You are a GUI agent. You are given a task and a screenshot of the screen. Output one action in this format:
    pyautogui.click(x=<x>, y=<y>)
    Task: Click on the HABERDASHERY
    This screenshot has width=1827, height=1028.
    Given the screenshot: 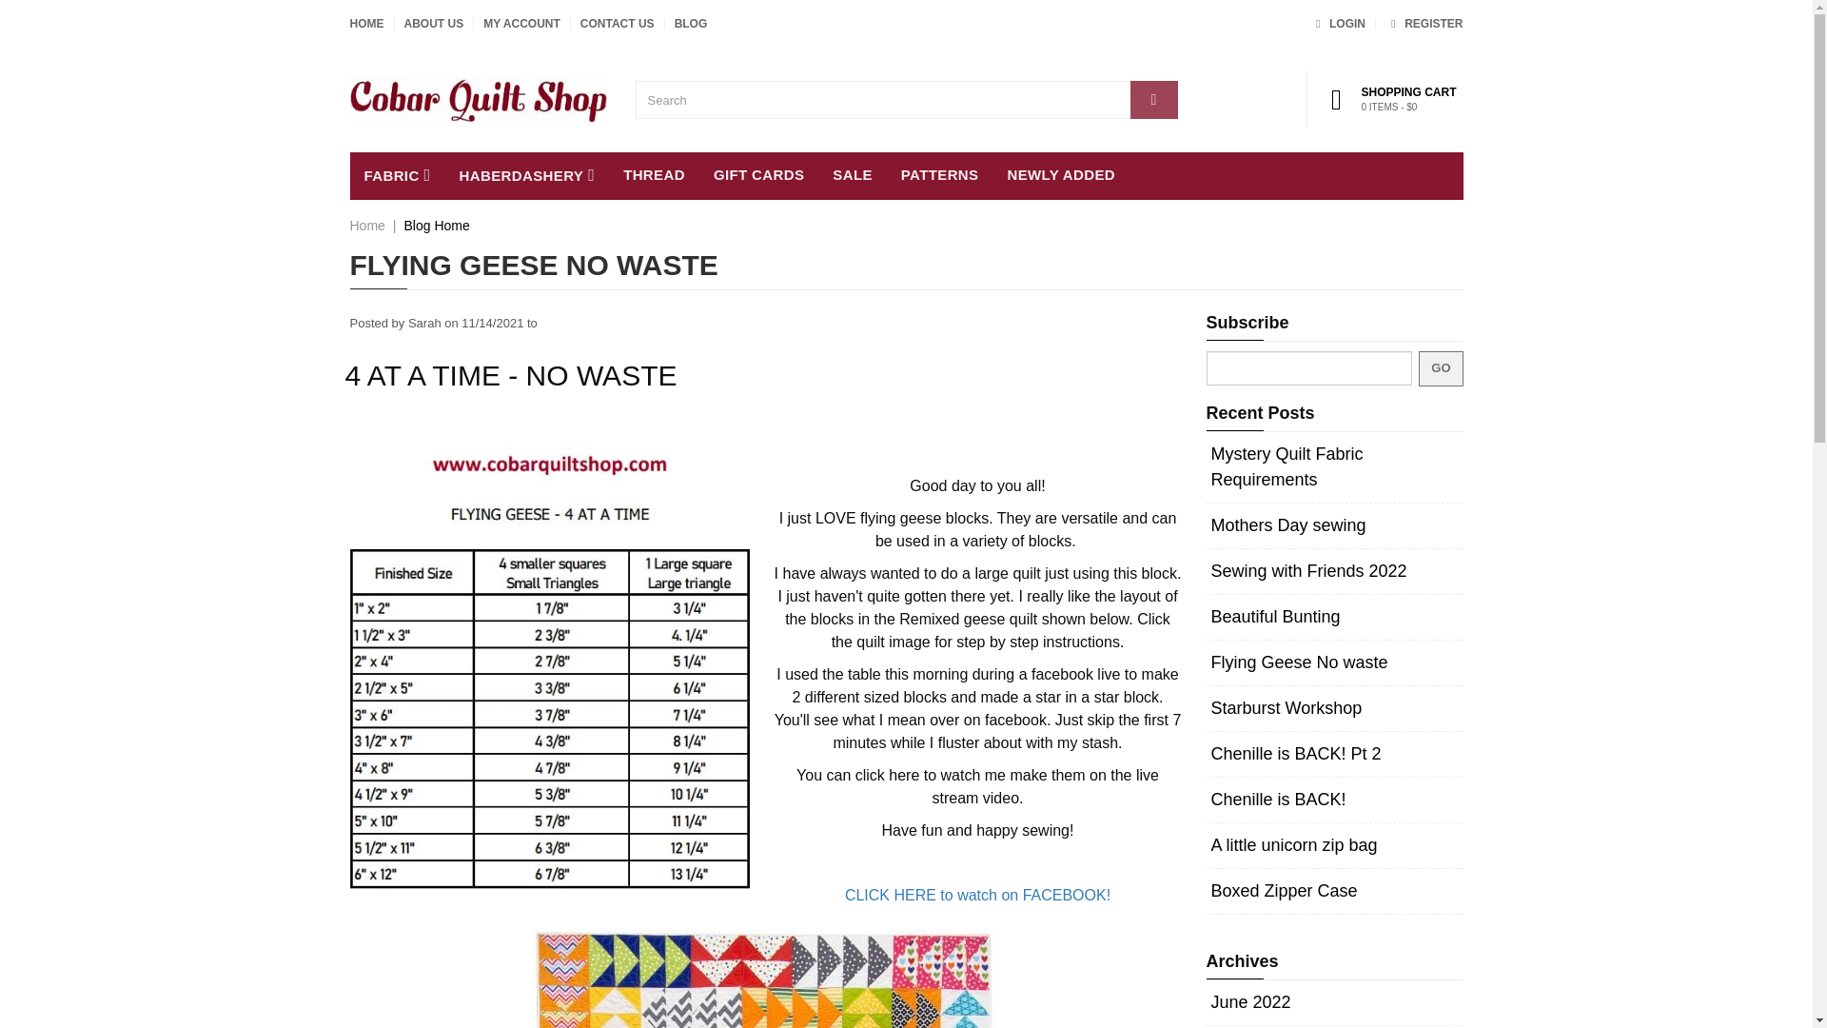 What is the action you would take?
    pyautogui.click(x=527, y=175)
    